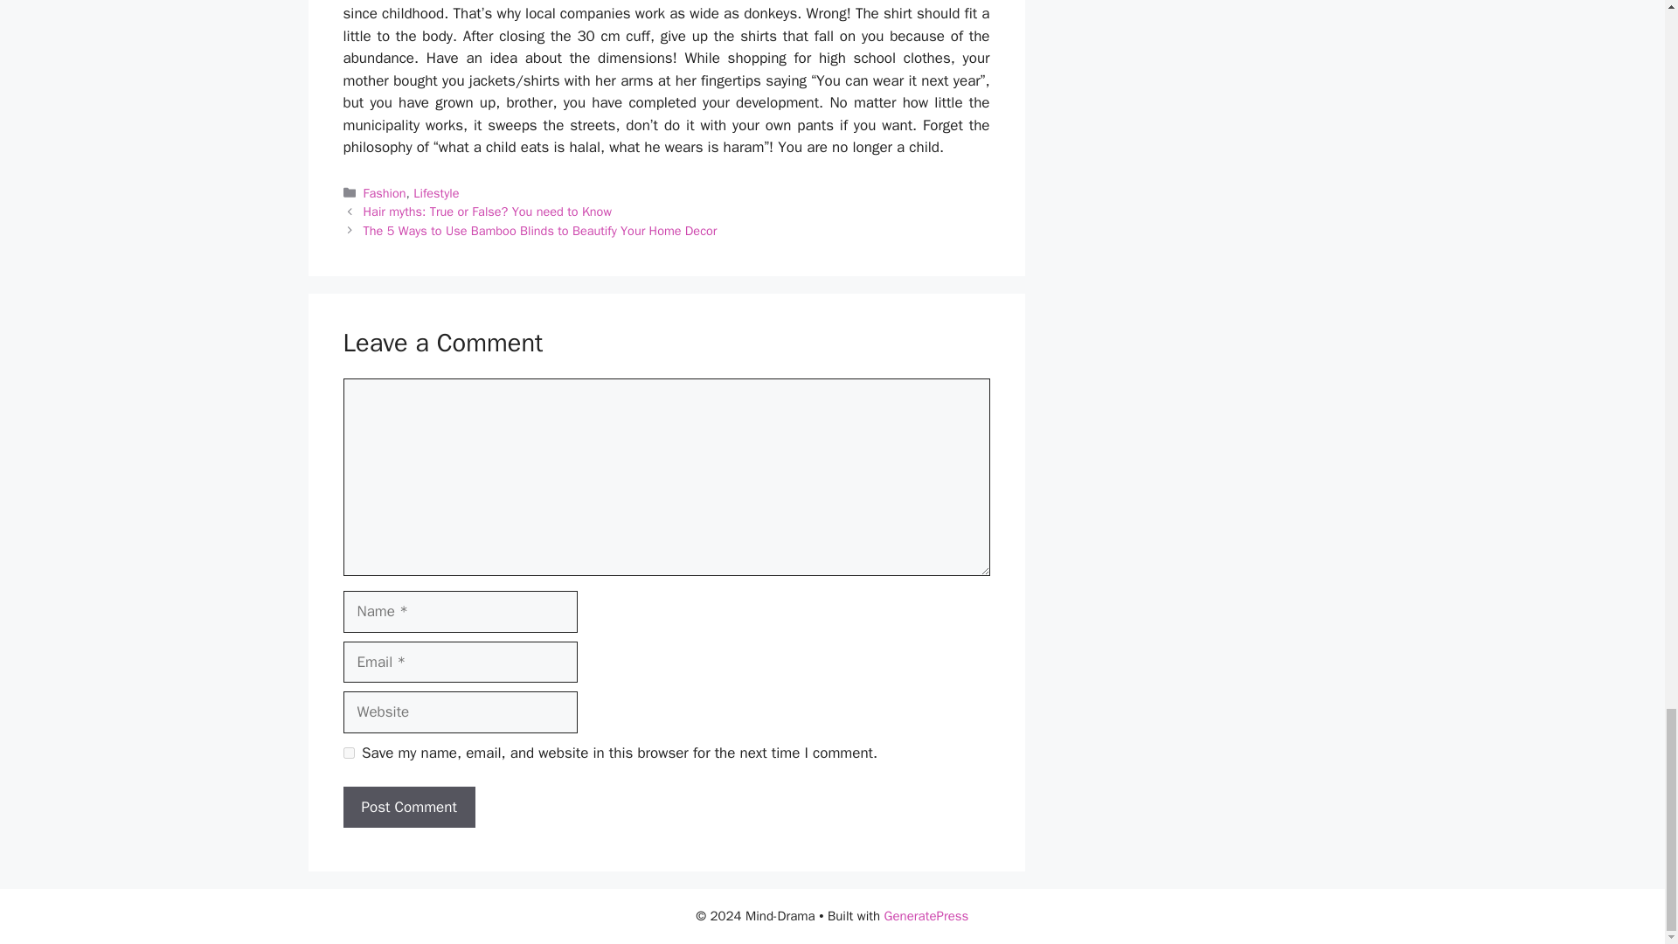  Describe the element at coordinates (408, 808) in the screenshot. I see `Post Comment` at that location.